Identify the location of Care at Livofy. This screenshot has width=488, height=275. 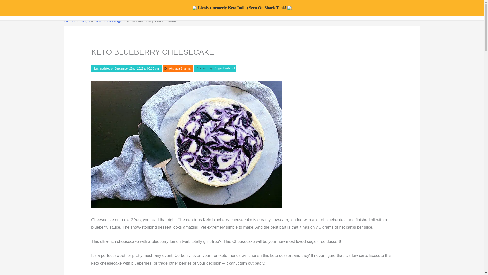
(194, 10).